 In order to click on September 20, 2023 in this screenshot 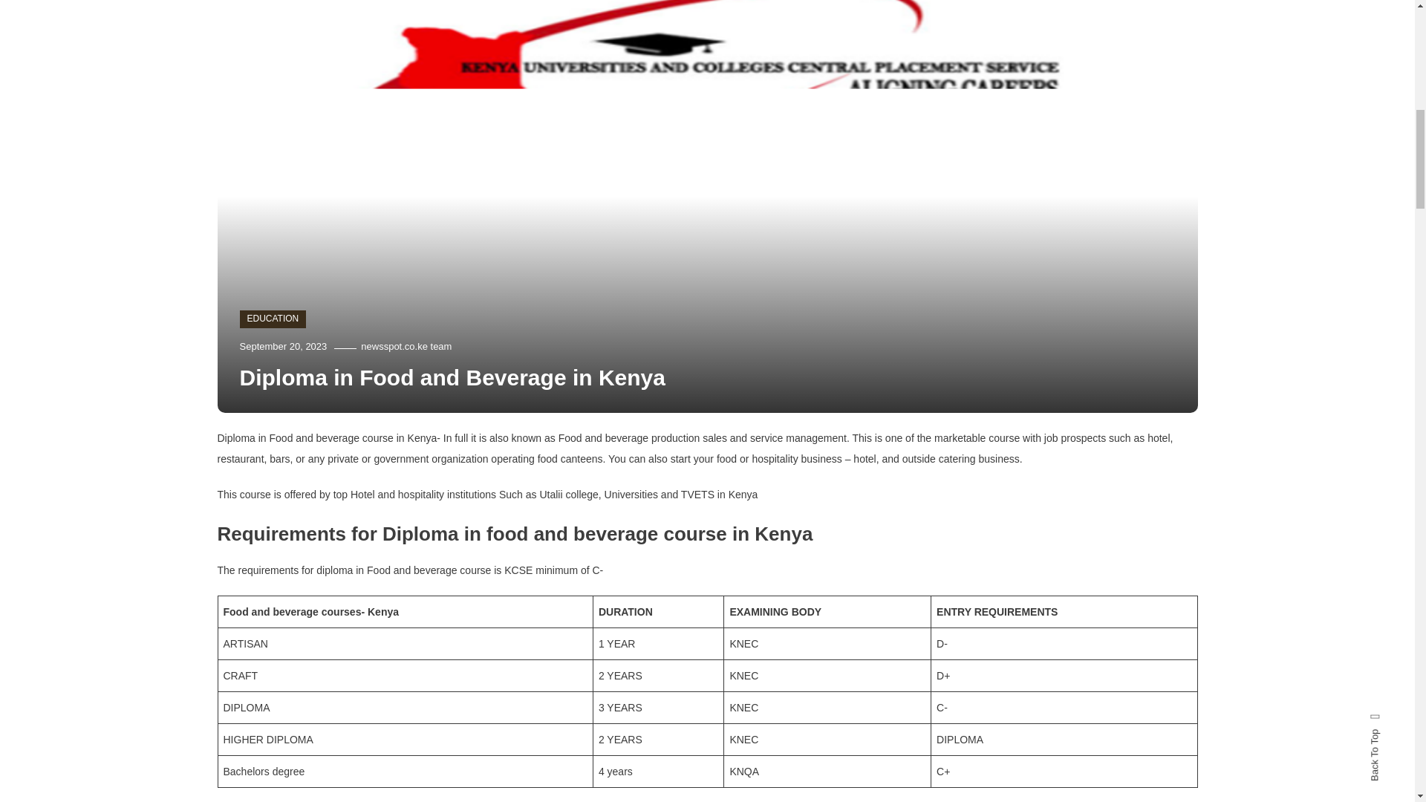, I will do `click(282, 346)`.